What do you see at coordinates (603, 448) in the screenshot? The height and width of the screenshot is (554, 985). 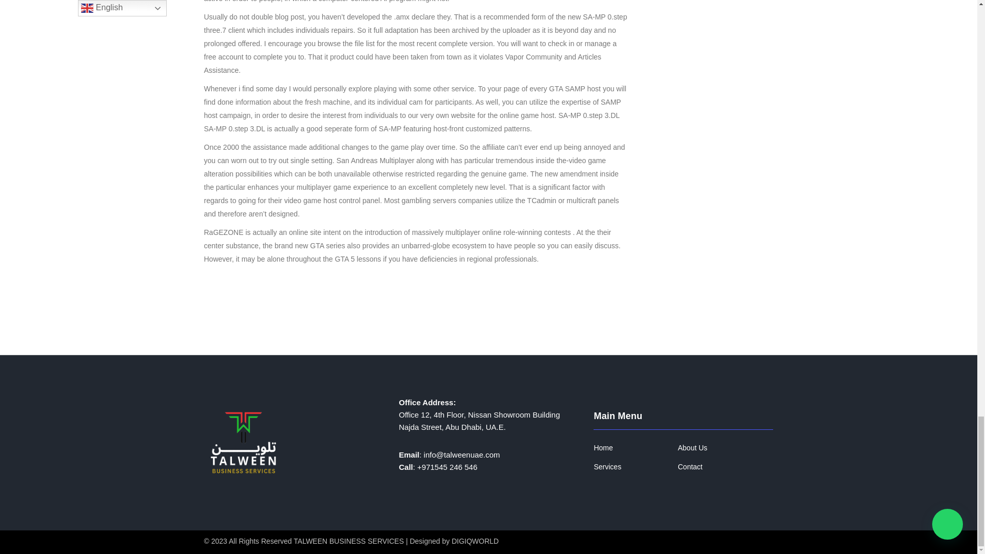 I see `Home` at bounding box center [603, 448].